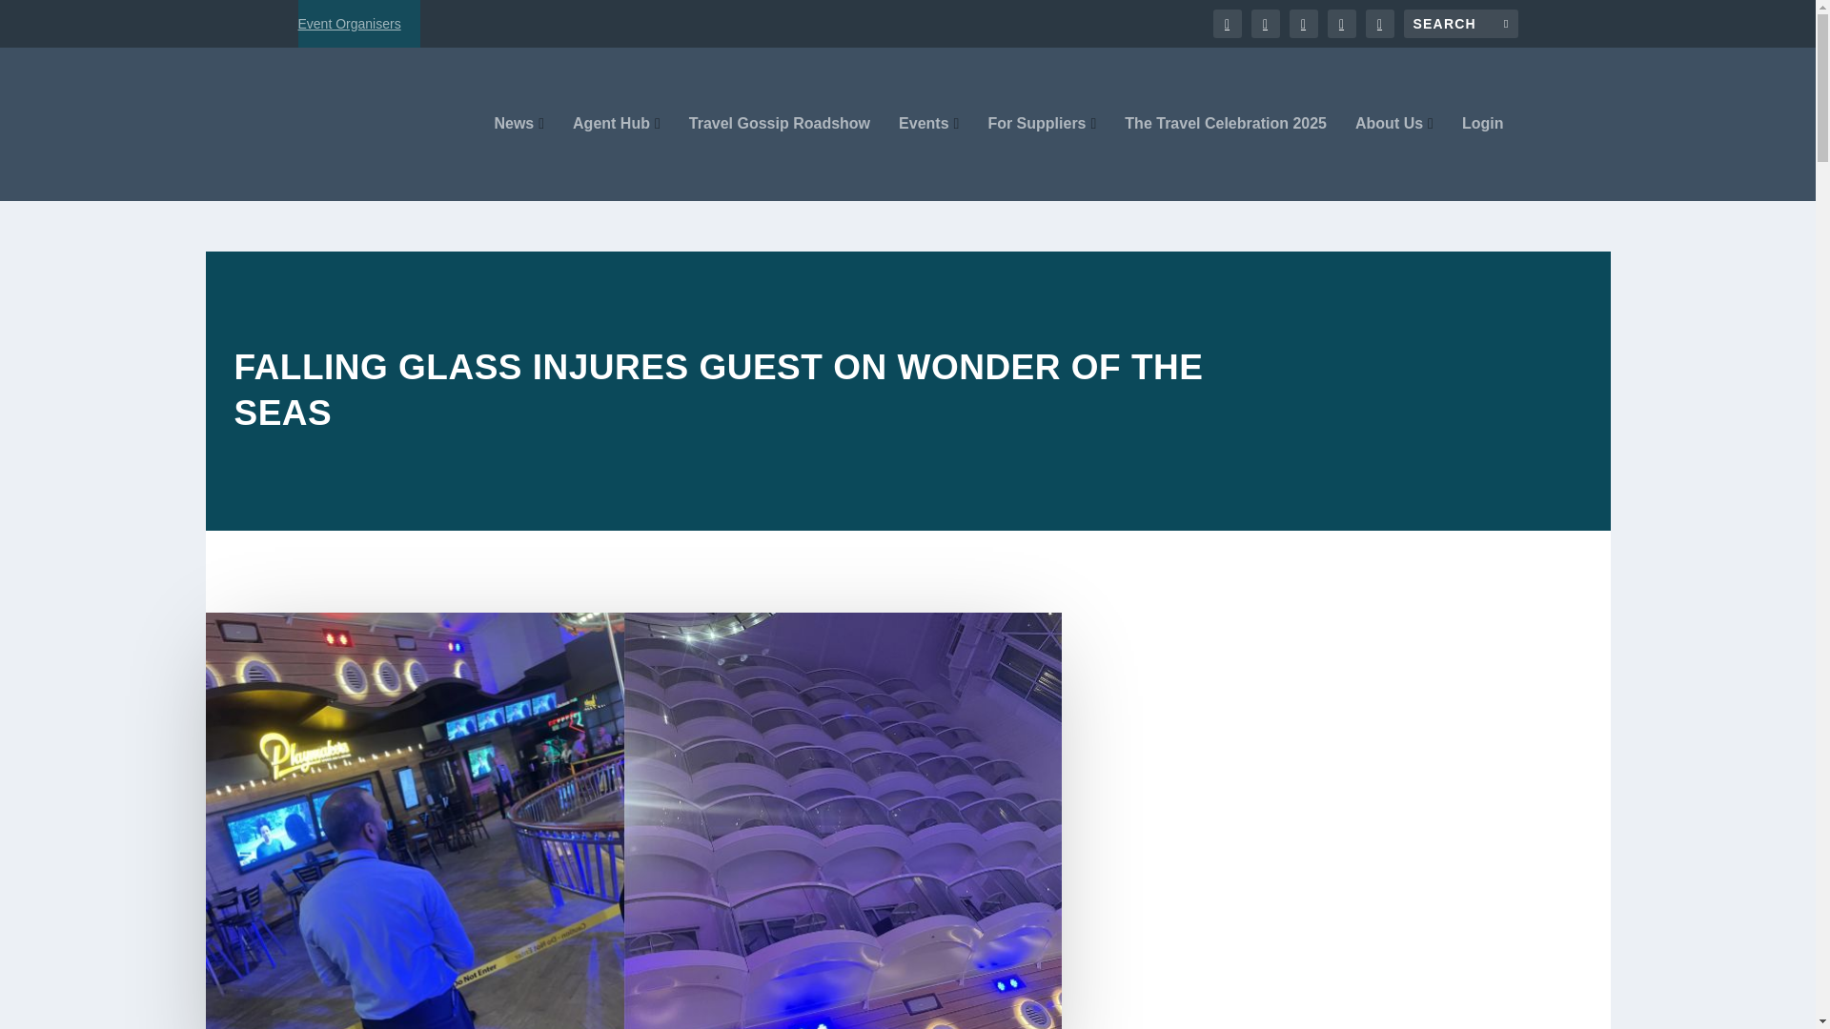  What do you see at coordinates (349, 23) in the screenshot?
I see `Event Organisers` at bounding box center [349, 23].